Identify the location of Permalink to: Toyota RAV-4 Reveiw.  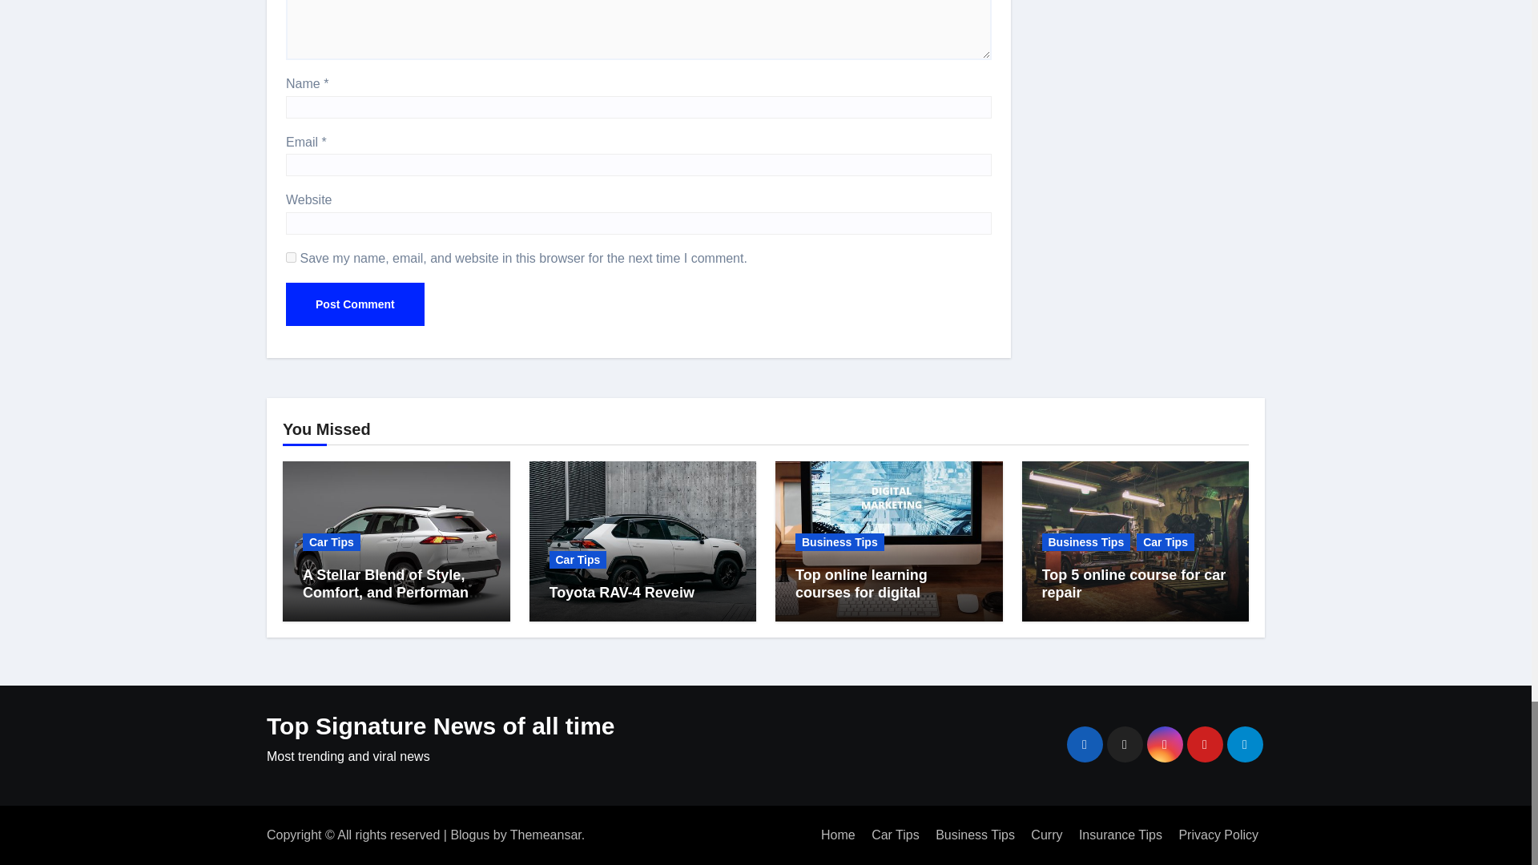
(622, 593).